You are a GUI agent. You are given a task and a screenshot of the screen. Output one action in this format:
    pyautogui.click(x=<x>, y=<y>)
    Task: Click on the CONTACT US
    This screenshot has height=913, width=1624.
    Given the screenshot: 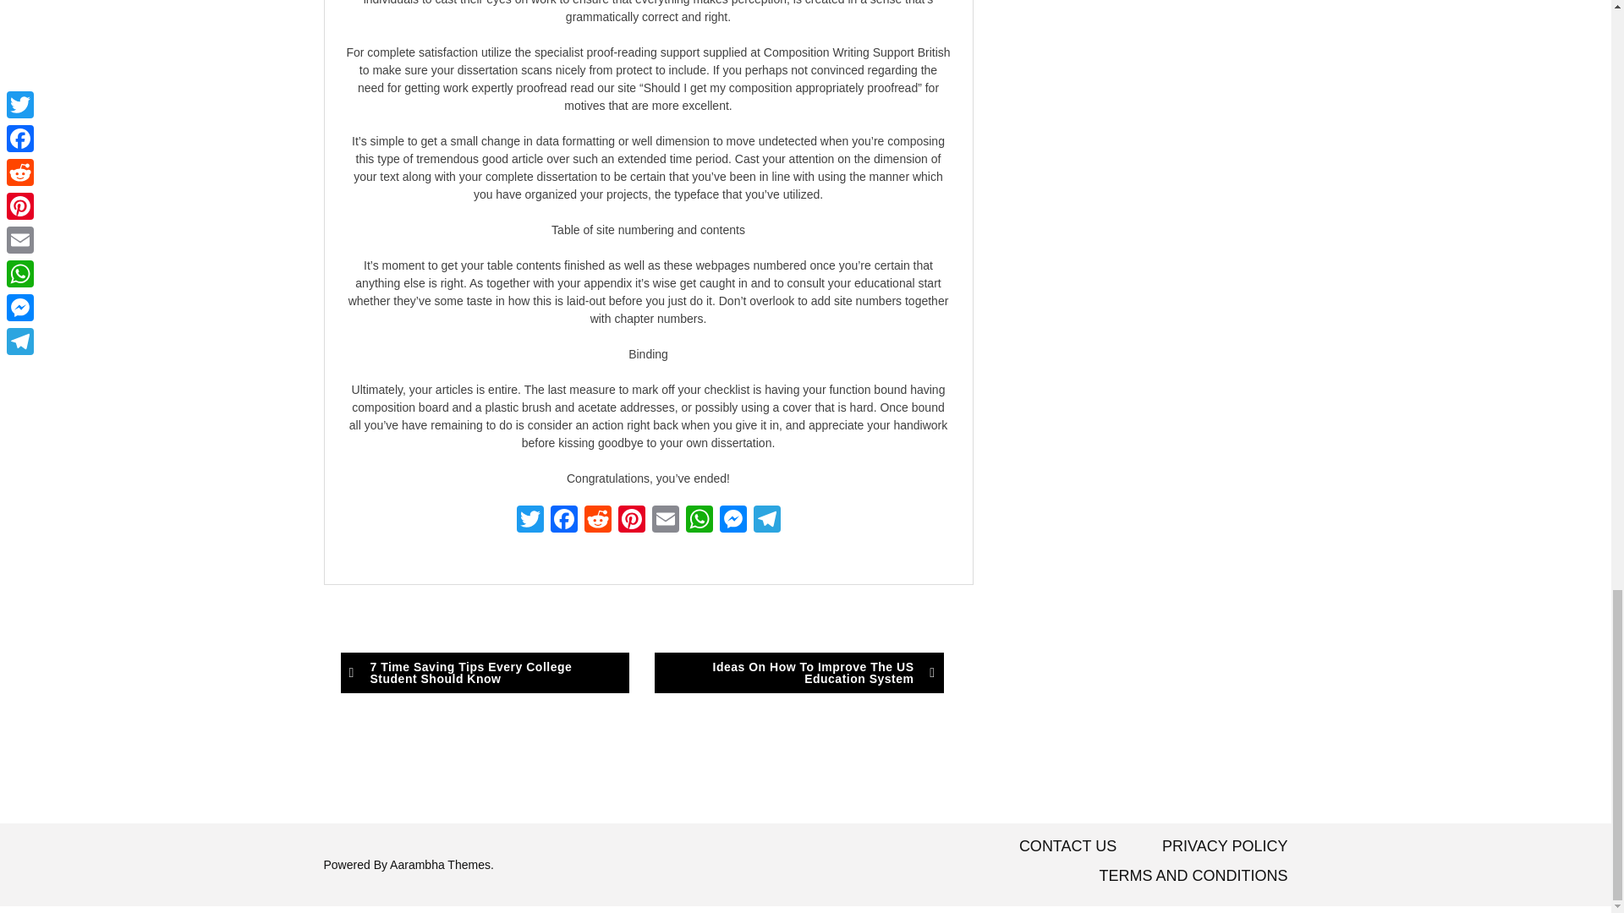 What is the action you would take?
    pyautogui.click(x=1067, y=845)
    